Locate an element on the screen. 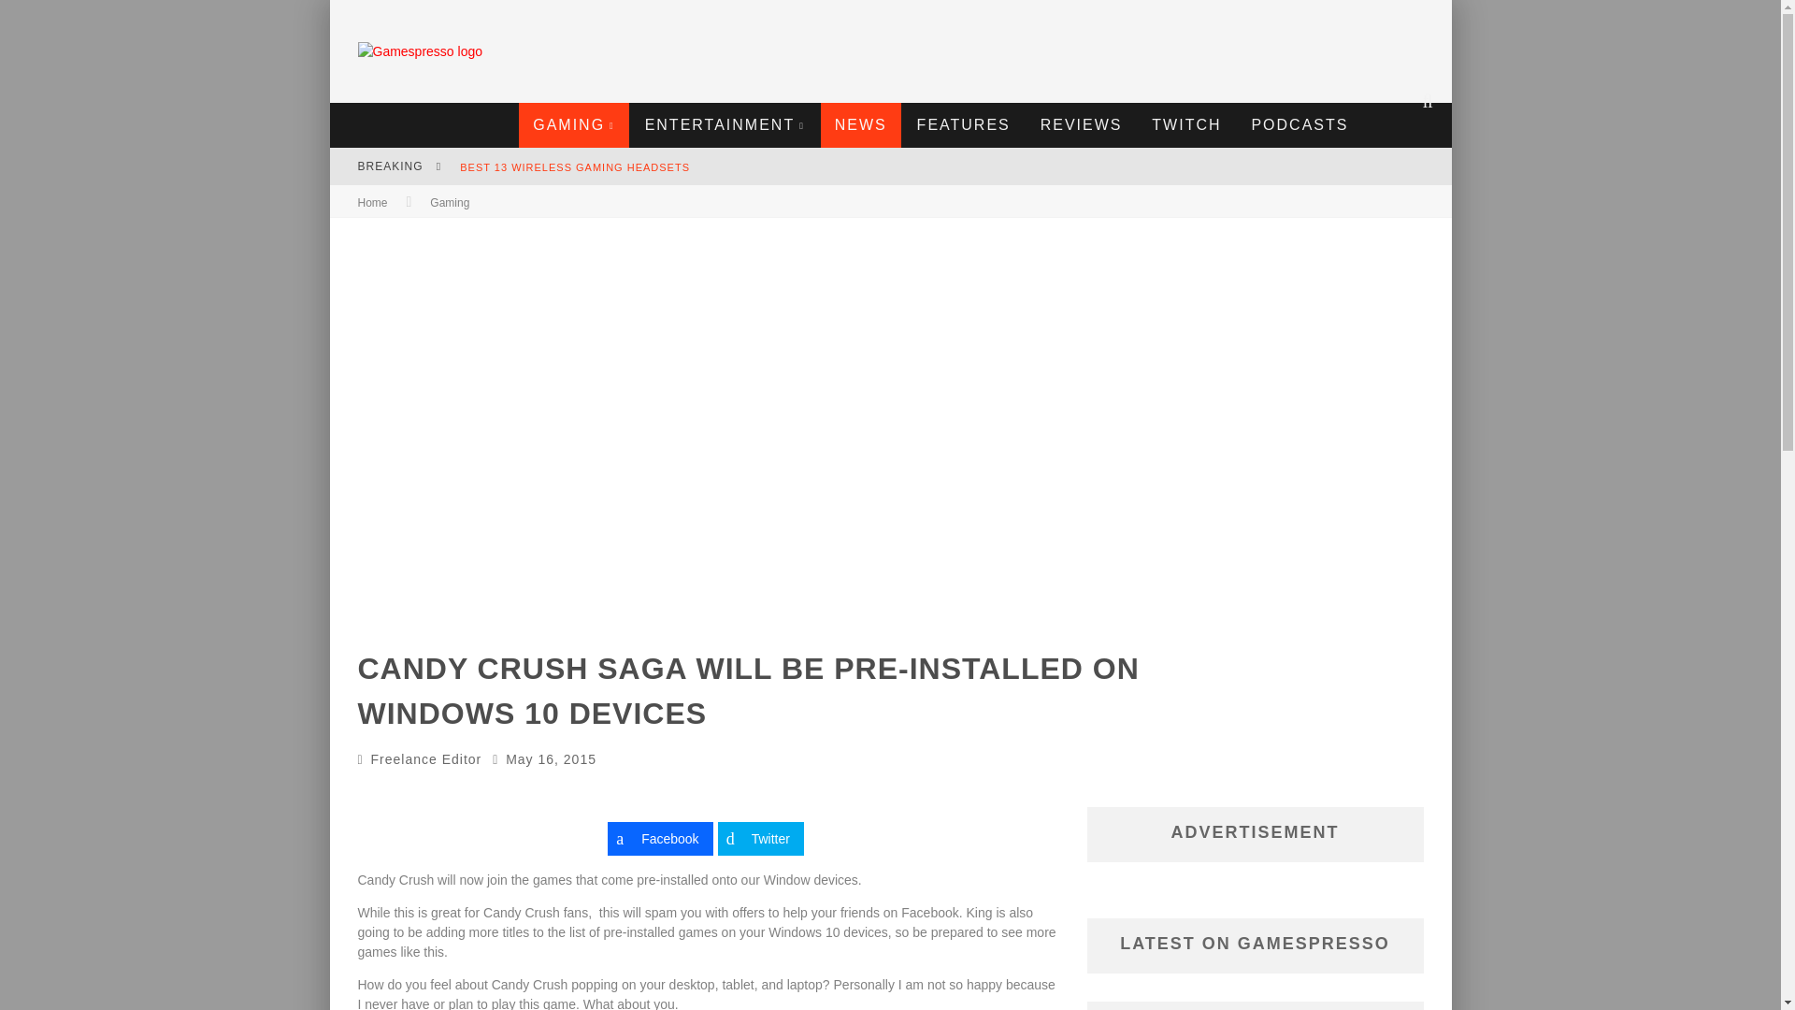  Share on Facebook is located at coordinates (660, 838).